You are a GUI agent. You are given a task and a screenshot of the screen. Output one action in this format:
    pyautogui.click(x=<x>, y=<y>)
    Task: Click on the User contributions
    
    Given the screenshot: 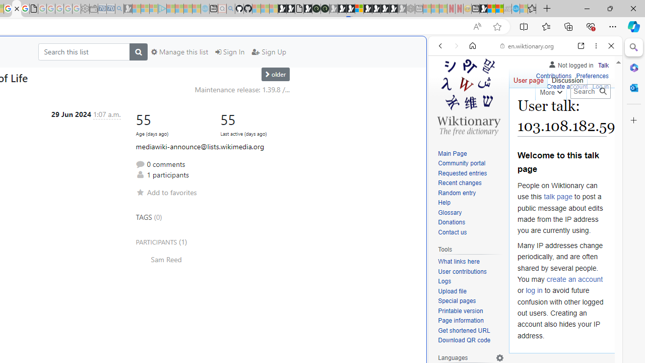 What is the action you would take?
    pyautogui.click(x=471, y=272)
    